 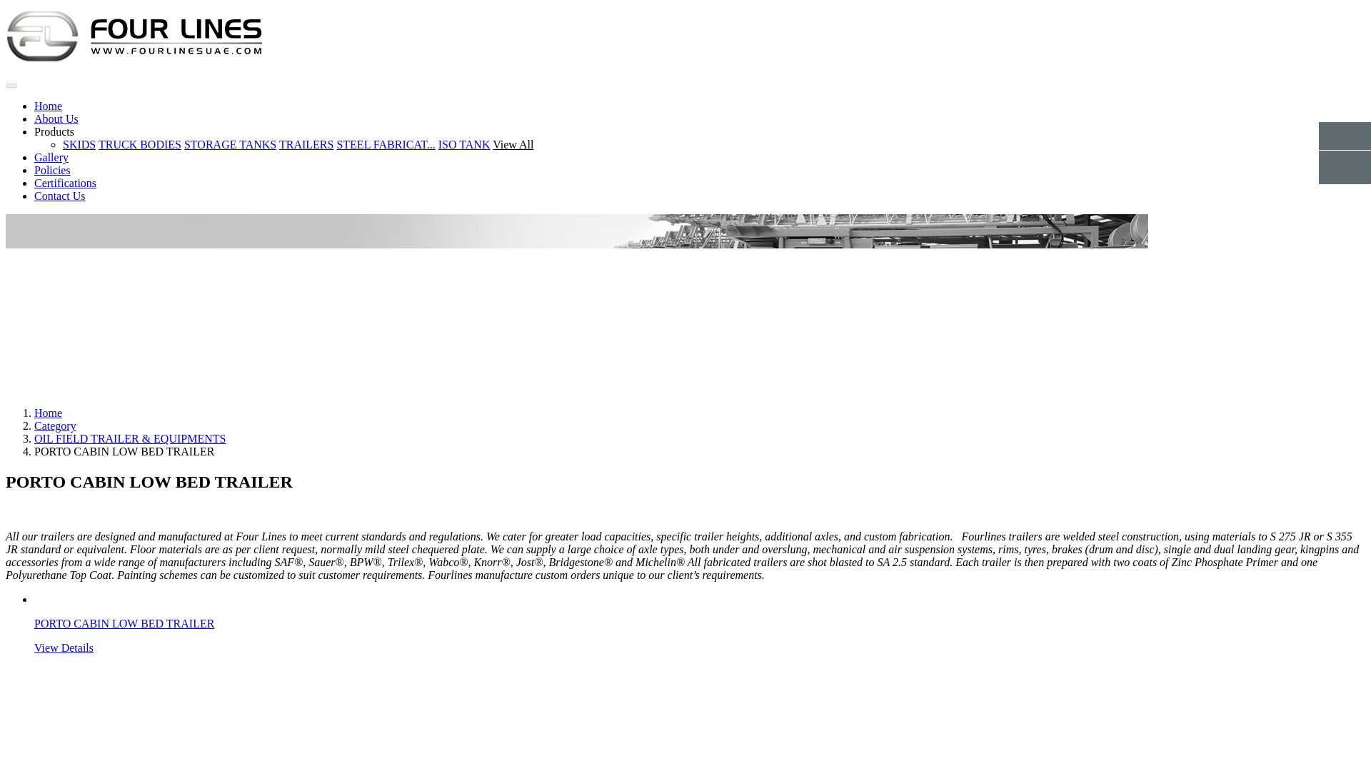 What do you see at coordinates (53, 170) in the screenshot?
I see `Policies` at bounding box center [53, 170].